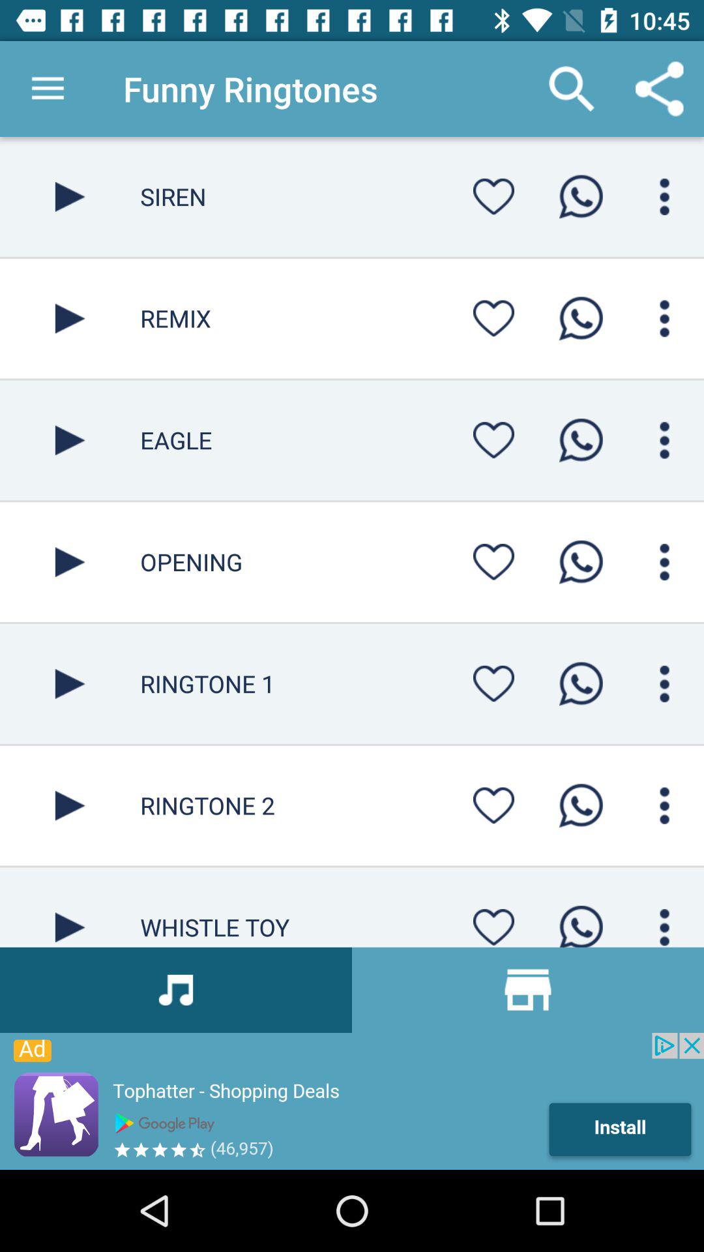 This screenshot has height=1252, width=704. I want to click on mune button, so click(665, 923).